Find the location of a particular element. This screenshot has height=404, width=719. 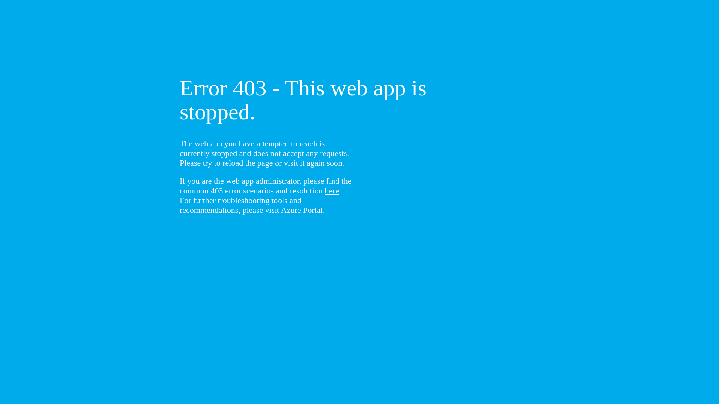

Azure Portal is located at coordinates (302, 210).